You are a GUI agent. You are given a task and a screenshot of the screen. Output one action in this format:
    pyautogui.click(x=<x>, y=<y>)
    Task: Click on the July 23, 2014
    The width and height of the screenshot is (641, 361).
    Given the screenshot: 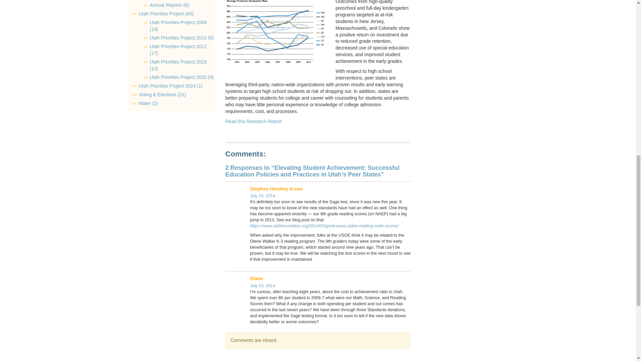 What is the action you would take?
    pyautogui.click(x=262, y=285)
    